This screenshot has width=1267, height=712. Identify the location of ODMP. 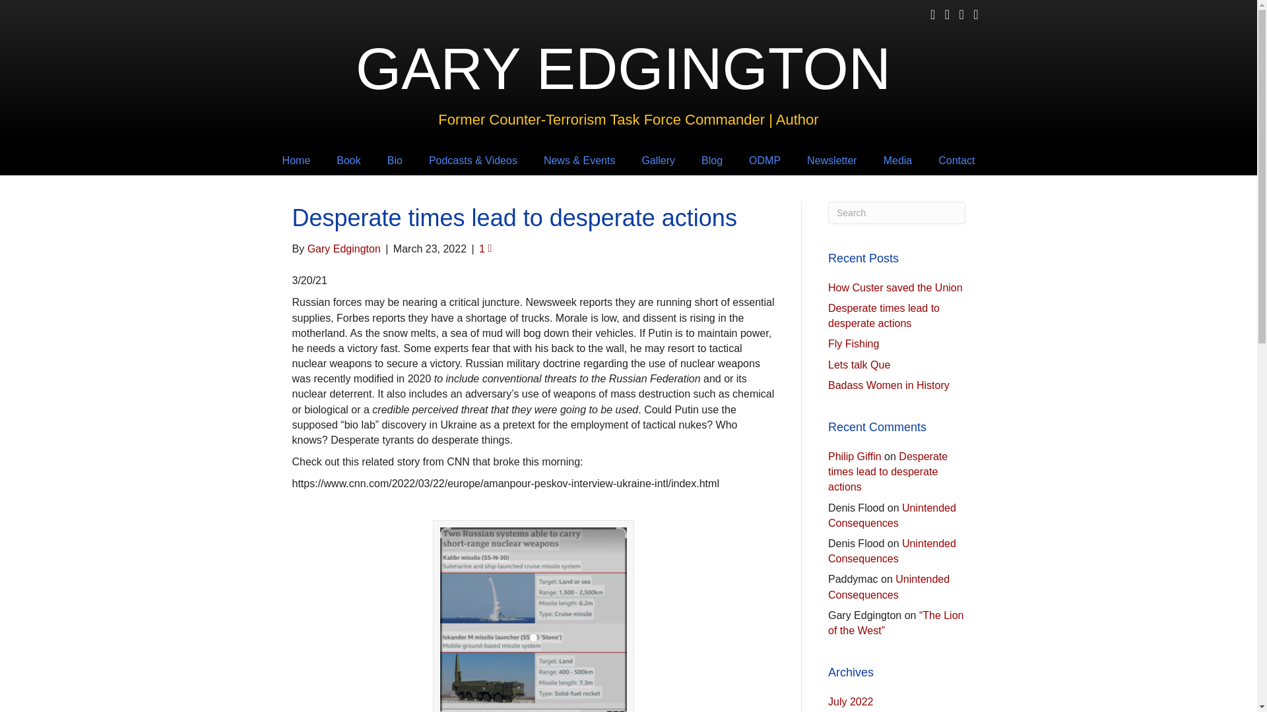
(765, 160).